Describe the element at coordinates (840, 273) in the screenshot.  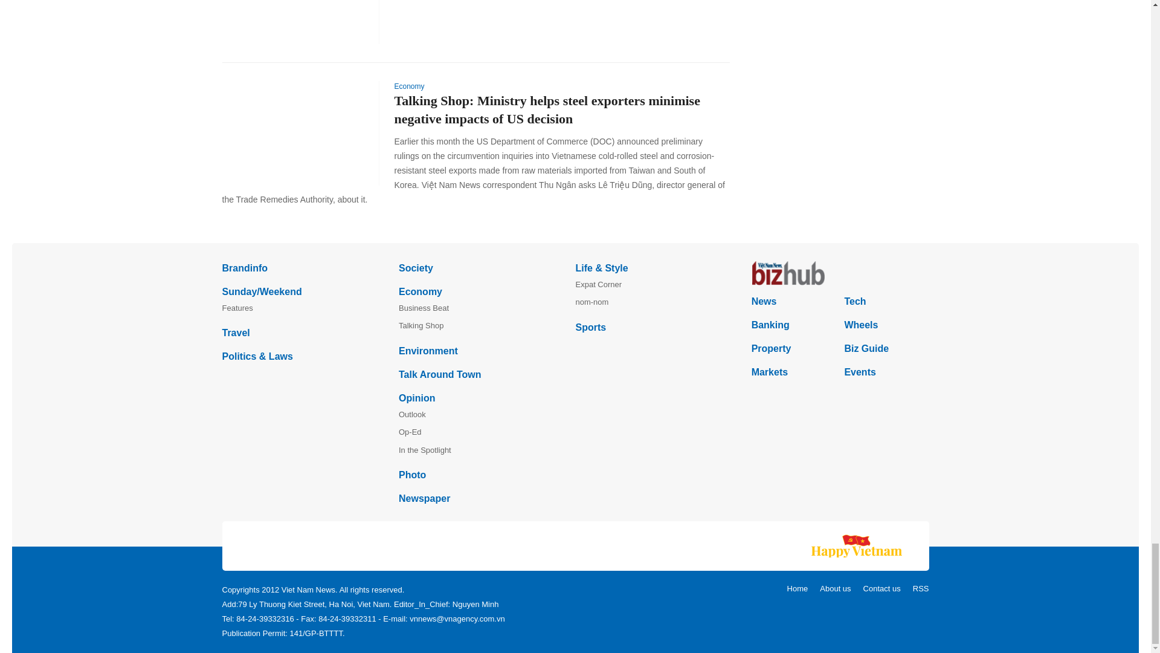
I see `bizhub` at that location.